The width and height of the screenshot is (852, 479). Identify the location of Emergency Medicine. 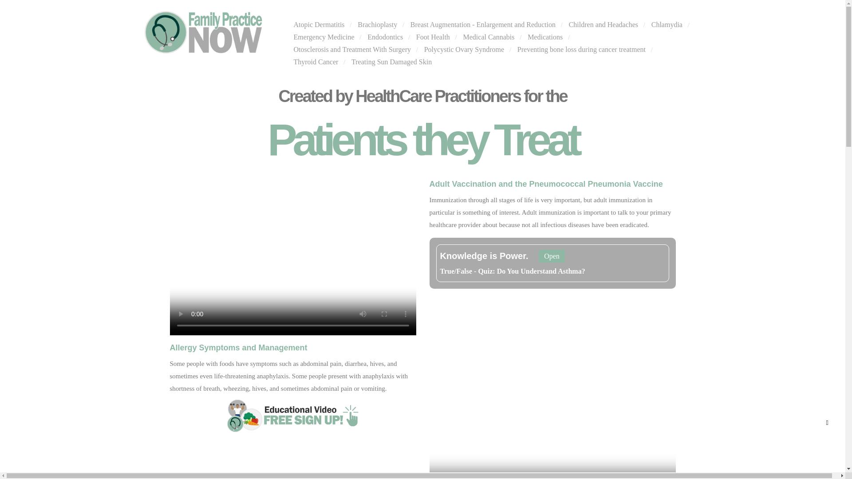
(324, 38).